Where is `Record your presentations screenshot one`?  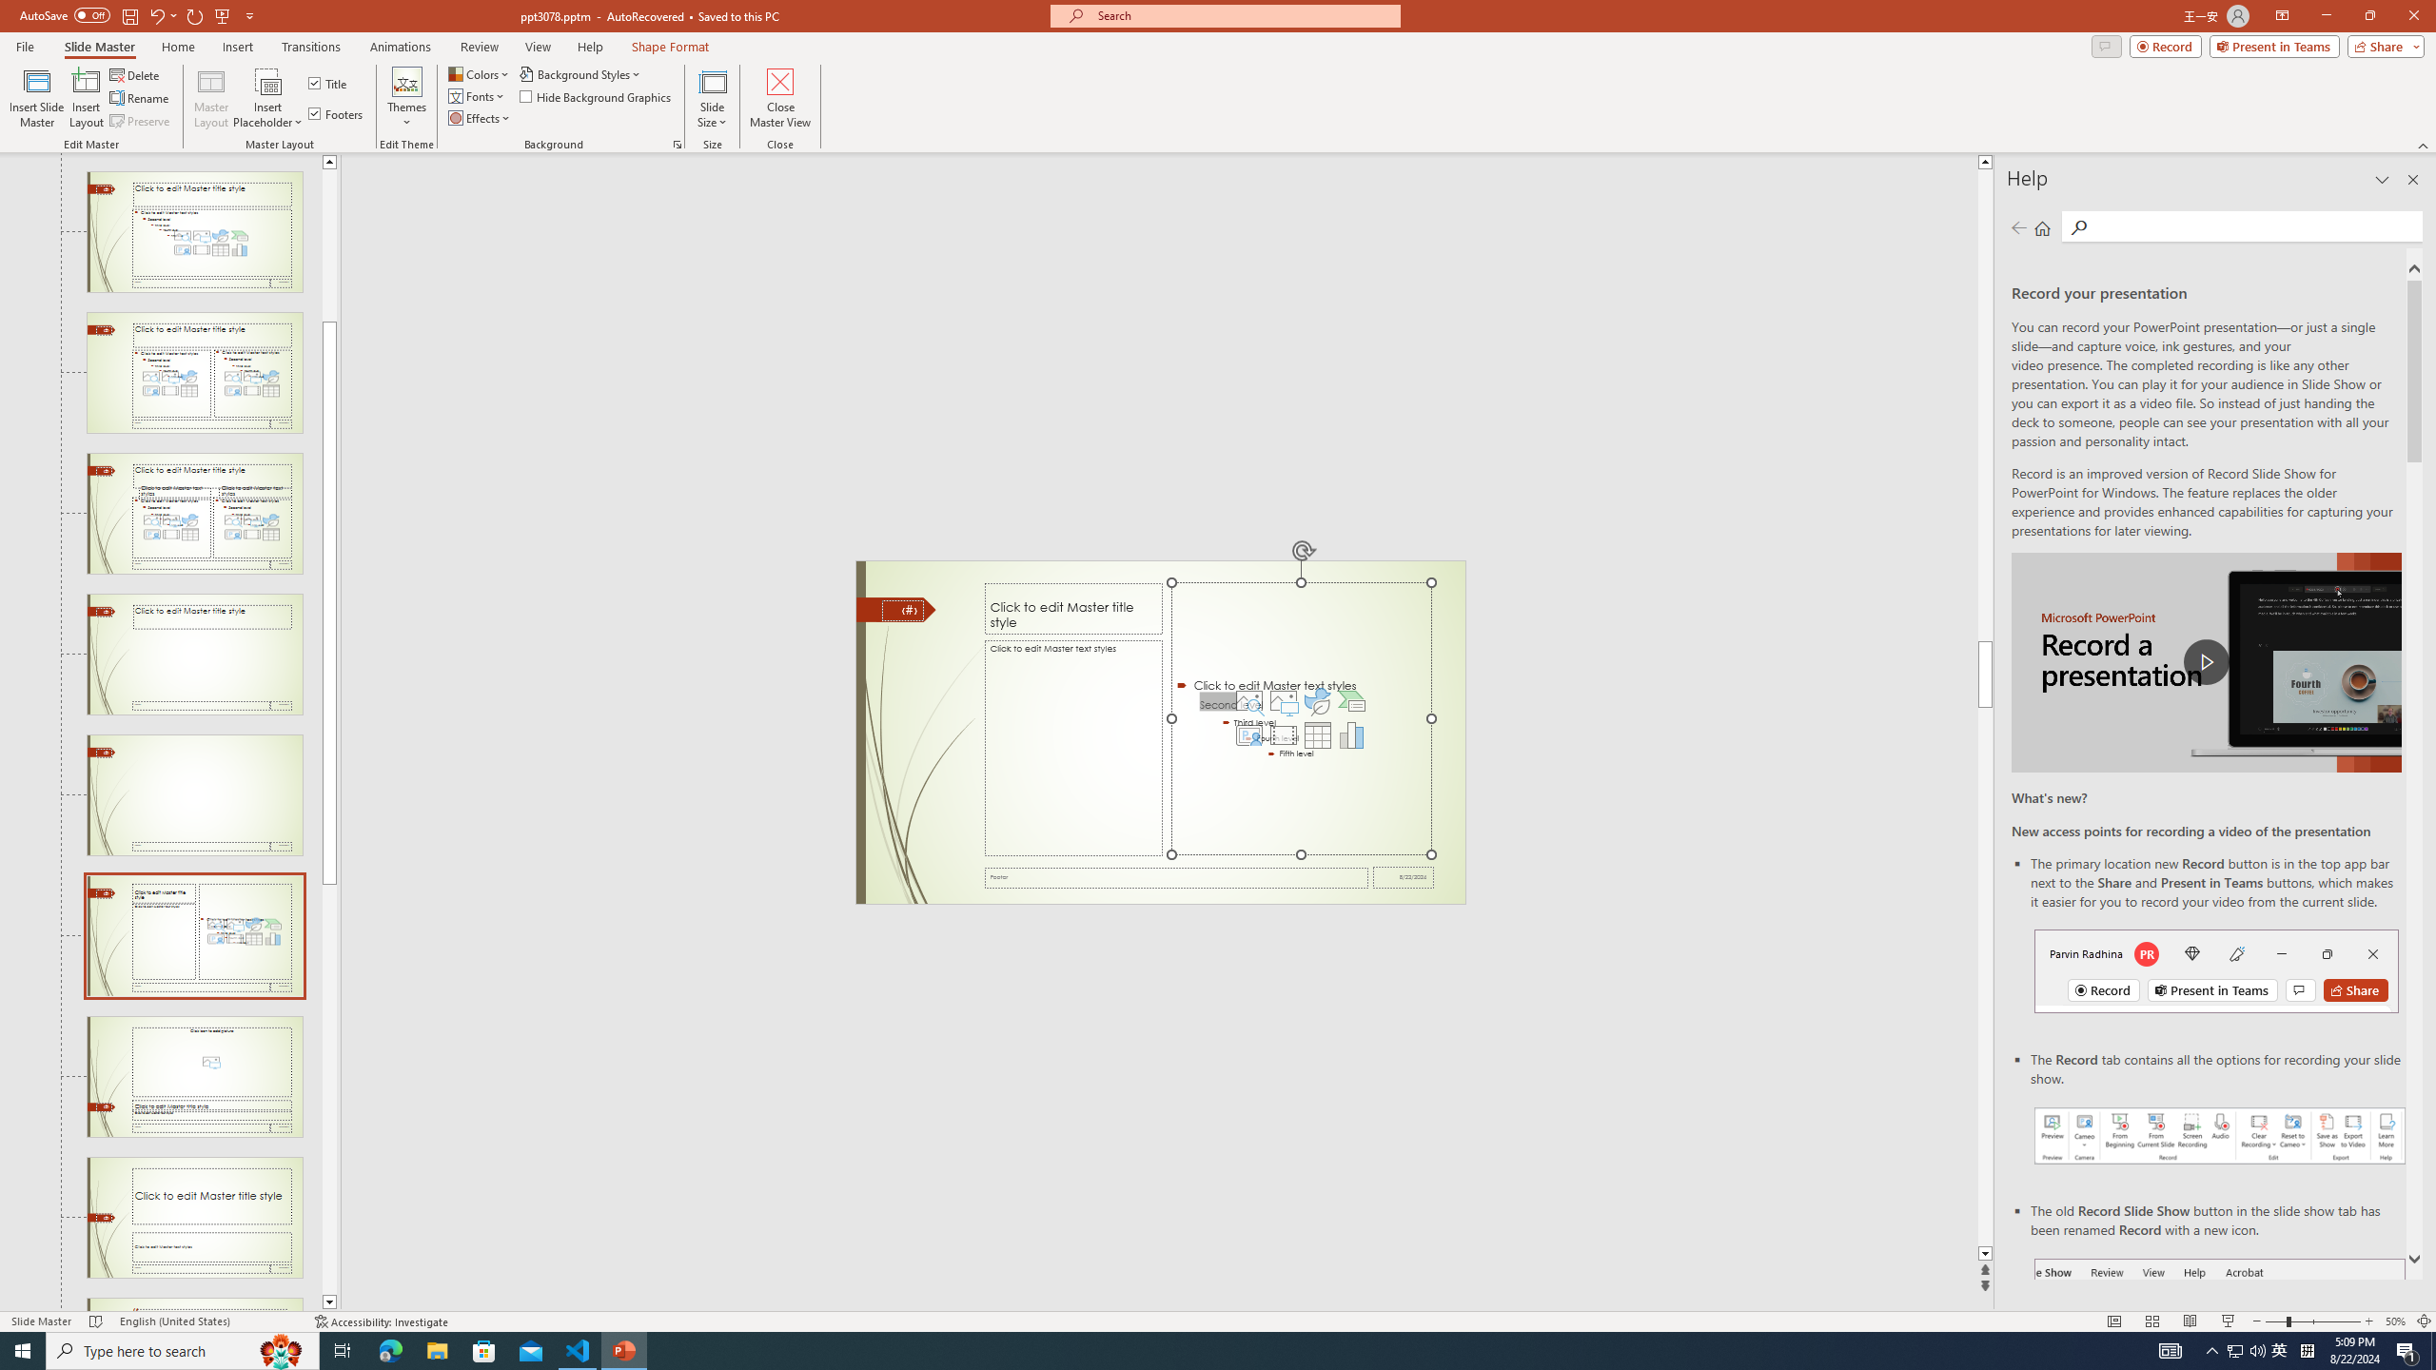
Record your presentations screenshot one is located at coordinates (2220, 1136).